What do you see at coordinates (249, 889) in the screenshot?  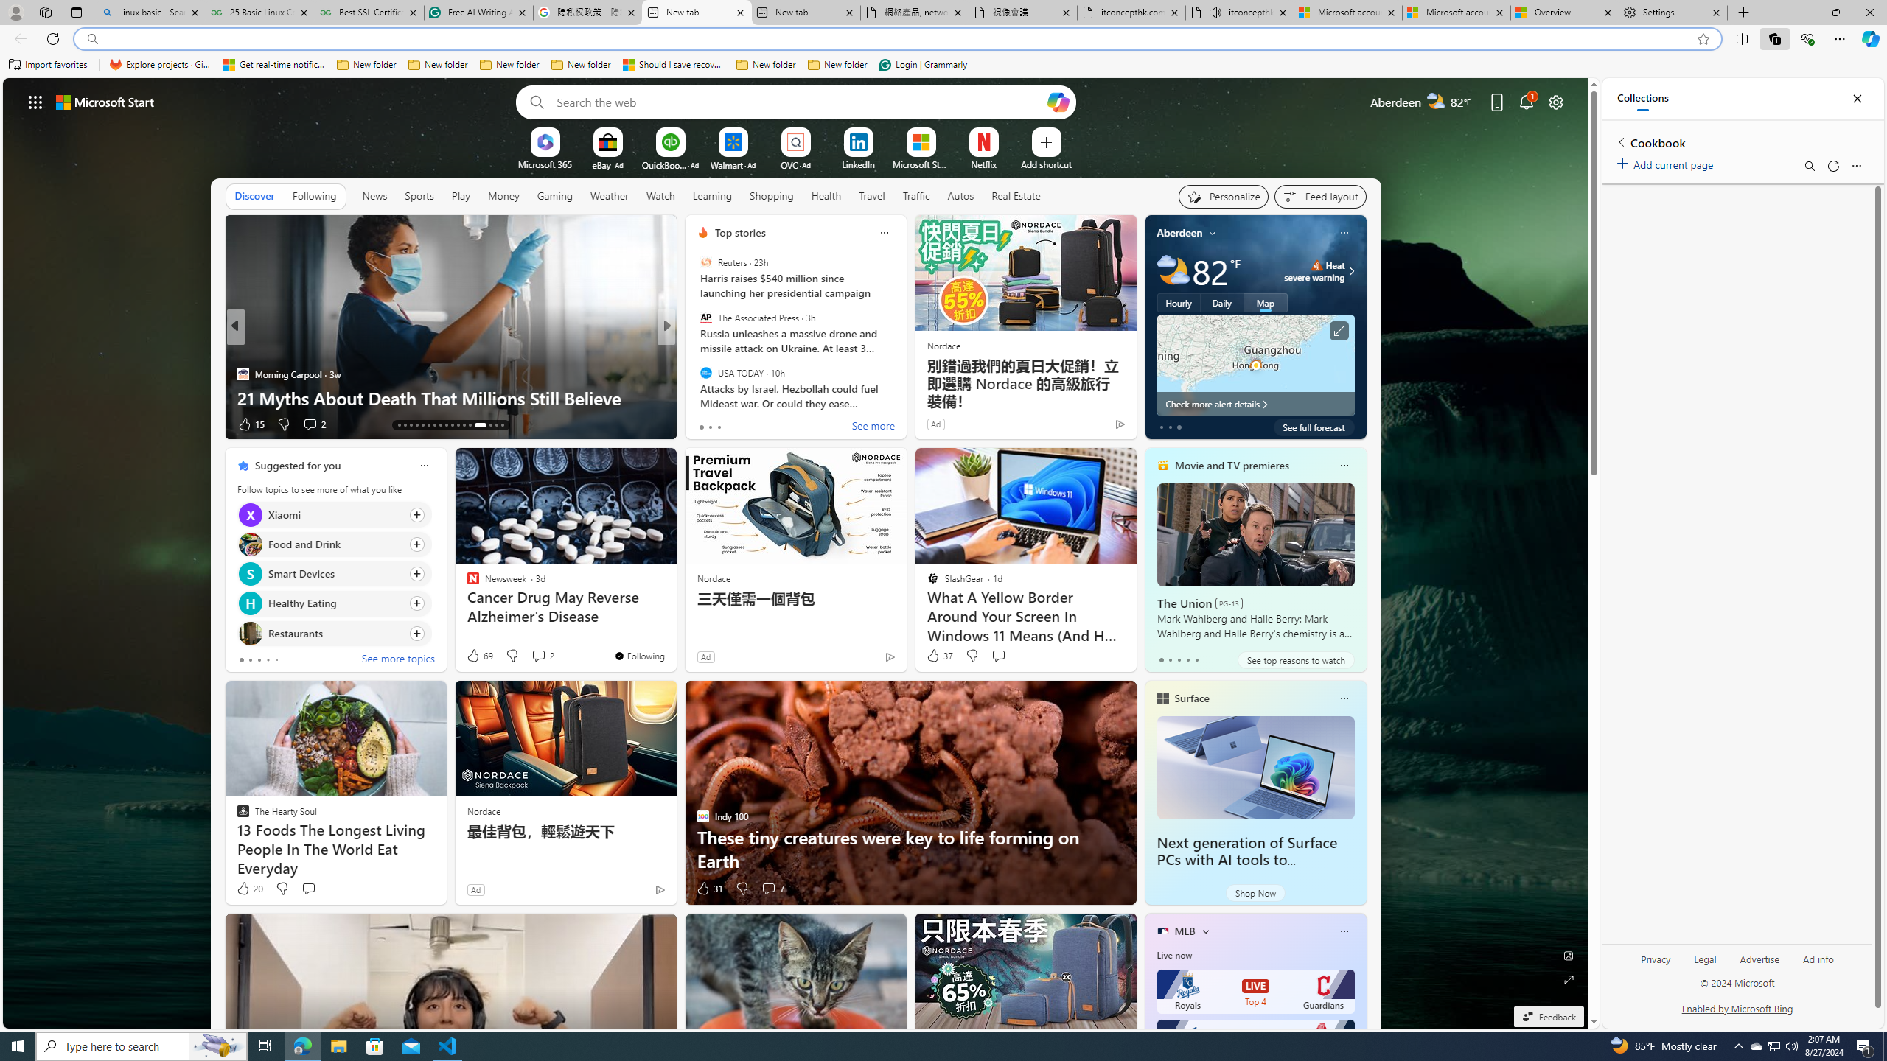 I see `20 Like` at bounding box center [249, 889].